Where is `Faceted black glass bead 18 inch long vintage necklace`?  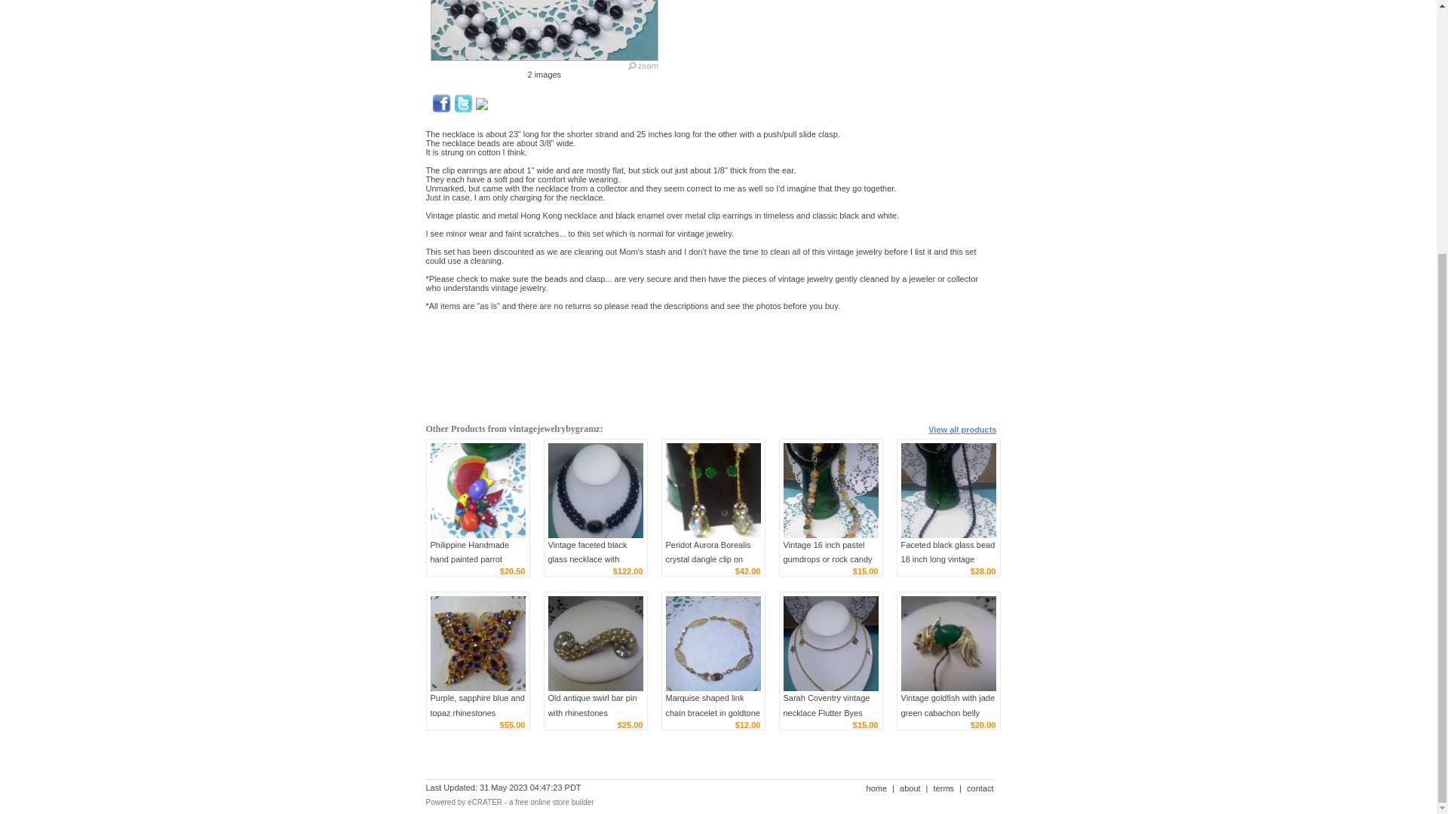
Faceted black glass bead 18 inch long vintage necklace is located at coordinates (947, 559).